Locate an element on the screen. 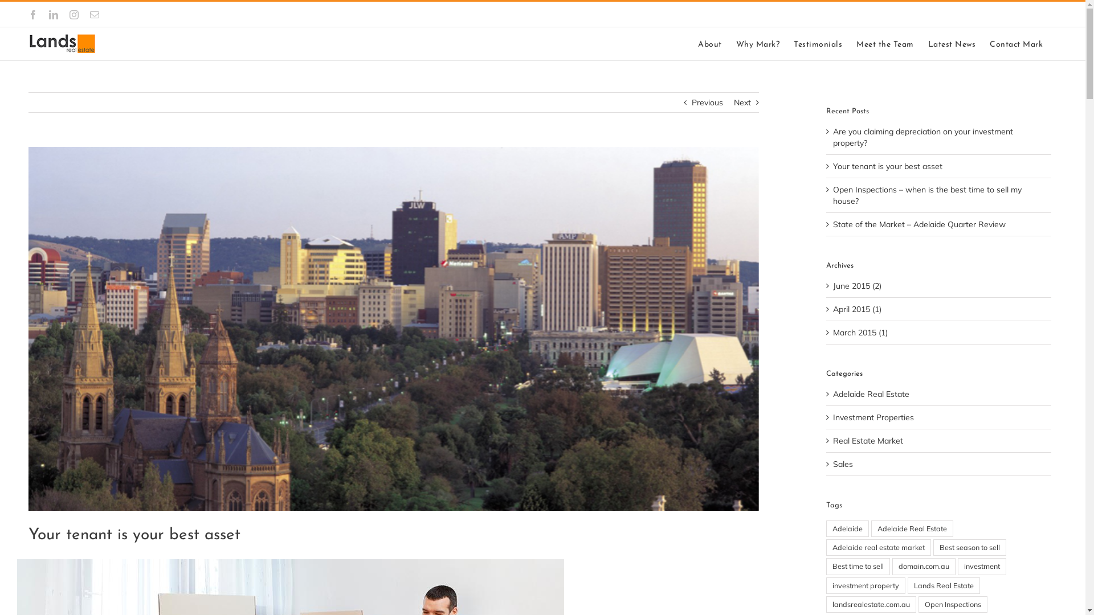 This screenshot has height=615, width=1094. Why Mark? is located at coordinates (758, 44).